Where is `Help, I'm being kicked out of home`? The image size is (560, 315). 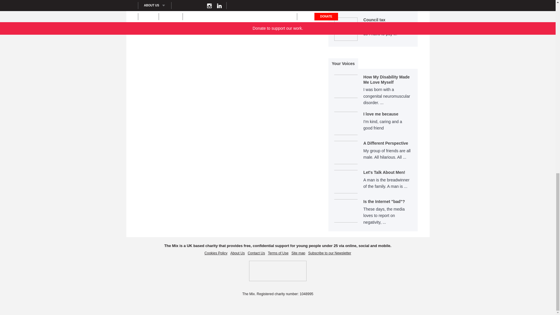
Help, I'm being kicked out of home is located at coordinates (388, 6).